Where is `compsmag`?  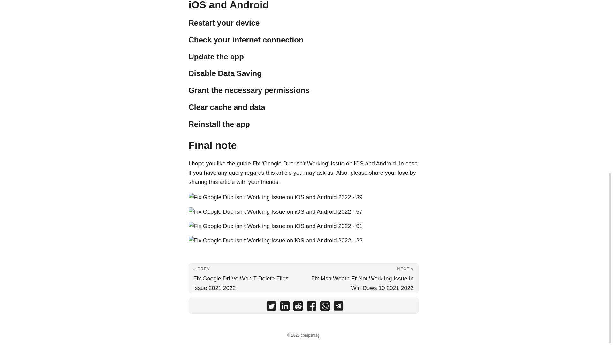
compsmag is located at coordinates (310, 335).